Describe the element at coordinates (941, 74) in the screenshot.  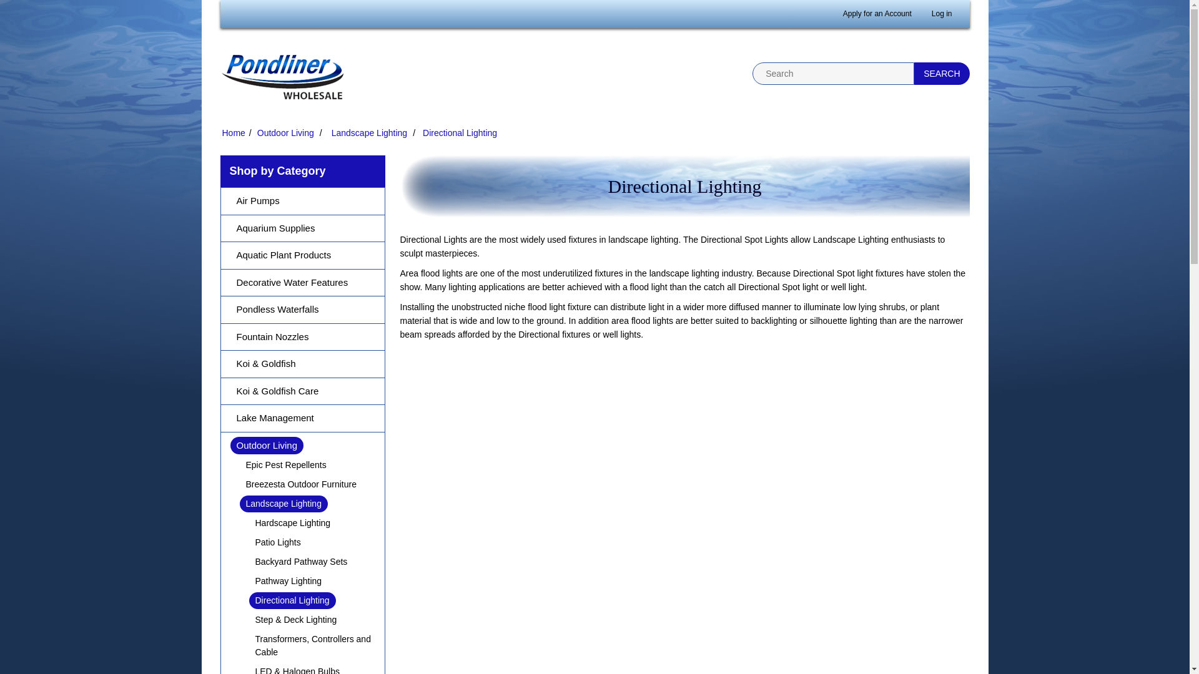
I see `Search` at that location.